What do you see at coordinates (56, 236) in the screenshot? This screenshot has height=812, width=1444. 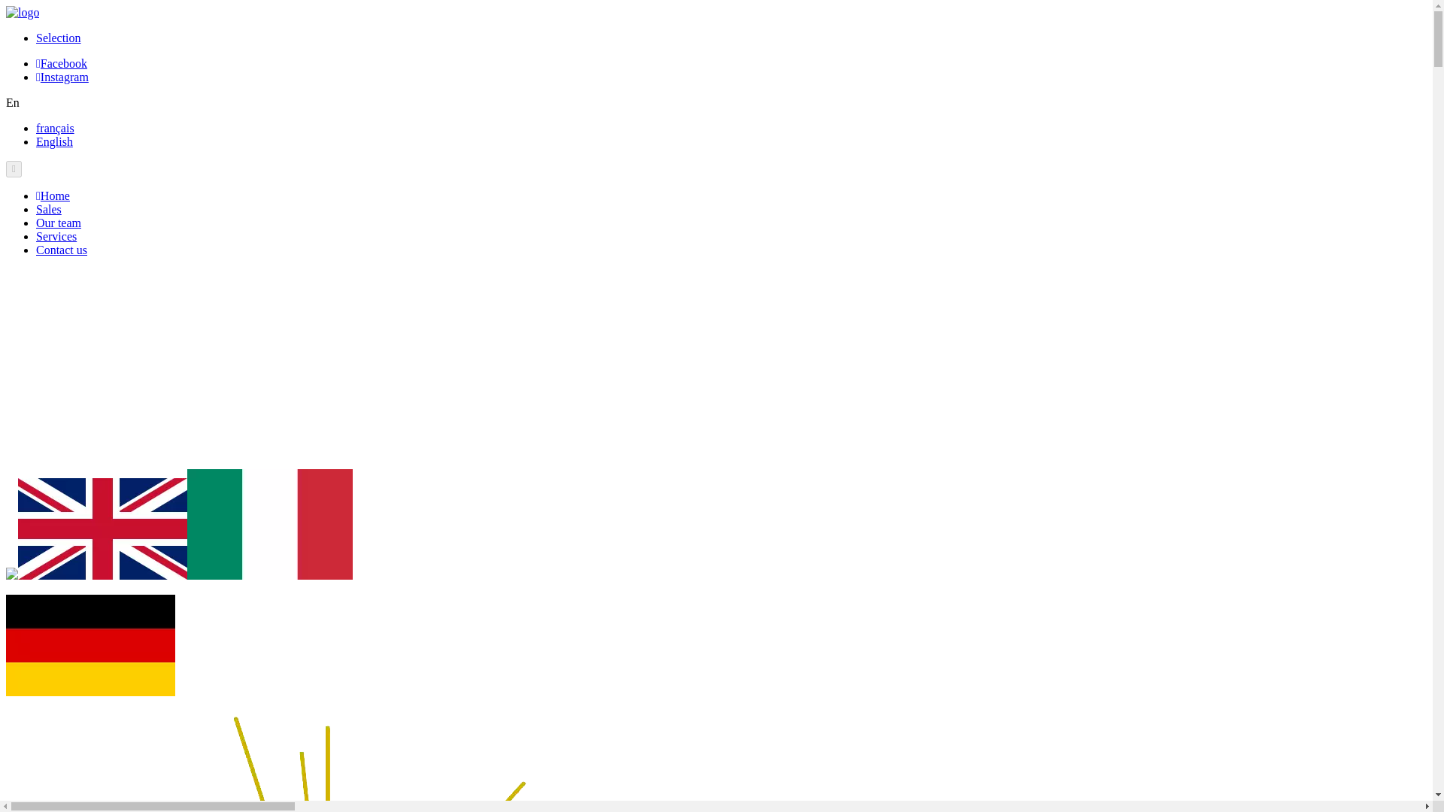 I see `Services` at bounding box center [56, 236].